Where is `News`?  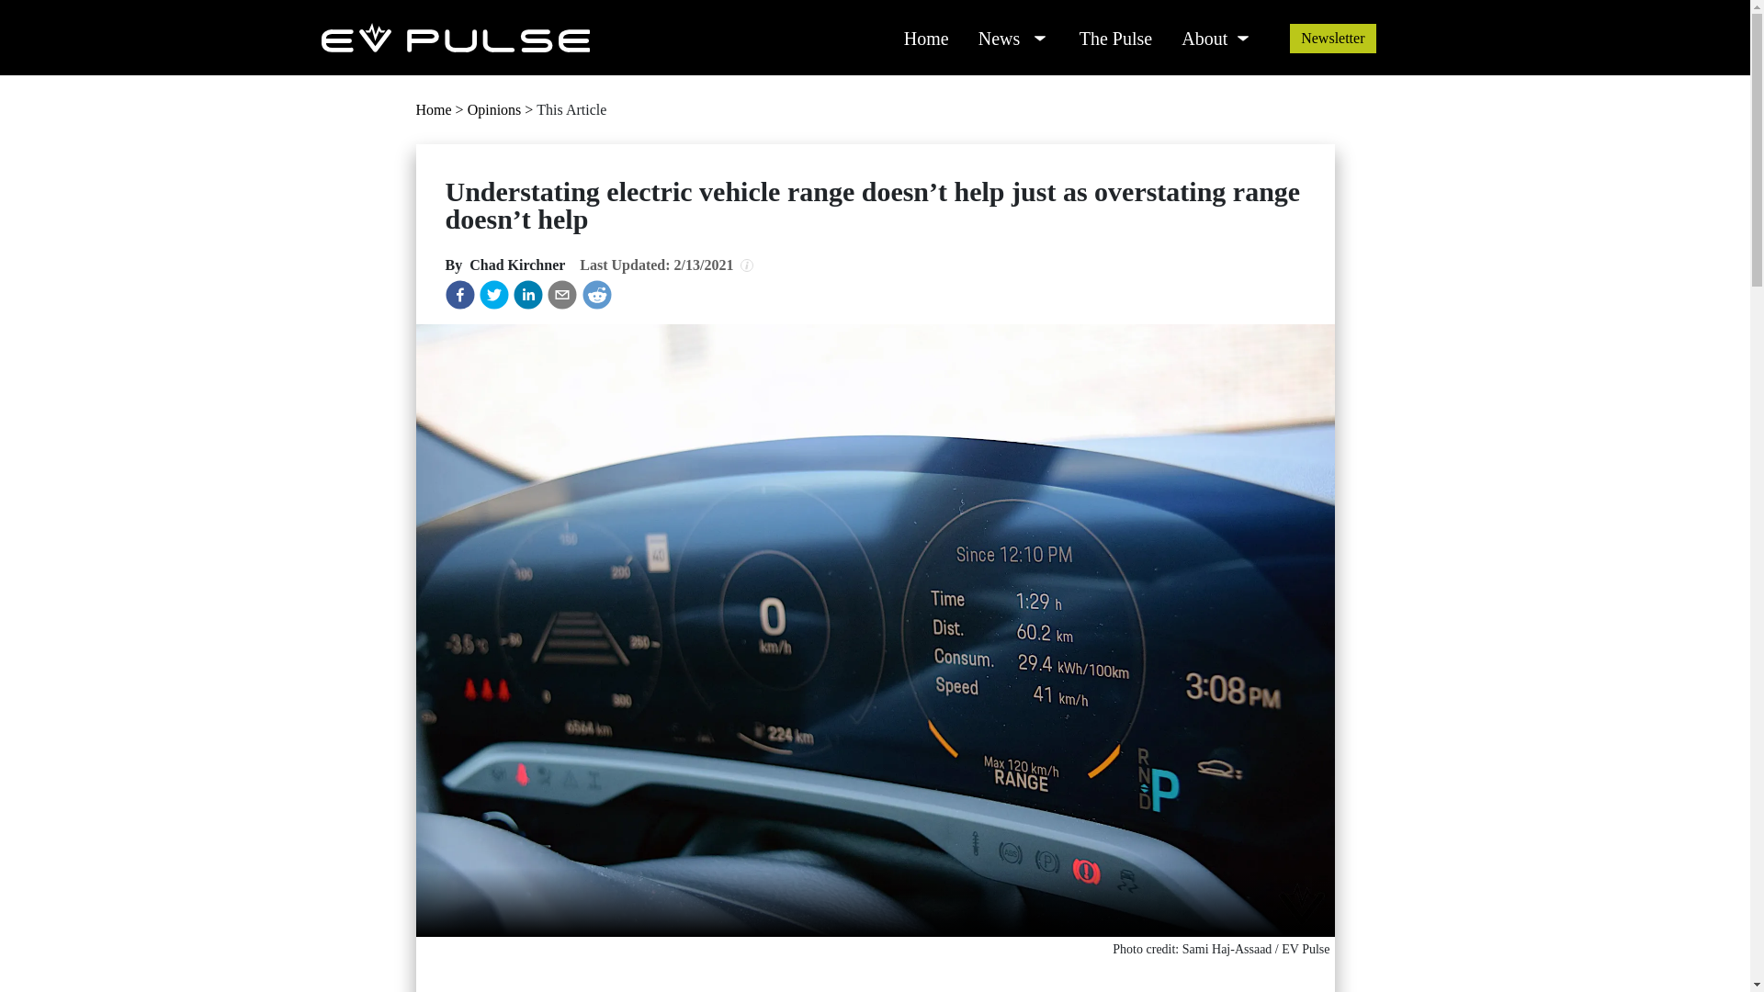 News is located at coordinates (994, 33).